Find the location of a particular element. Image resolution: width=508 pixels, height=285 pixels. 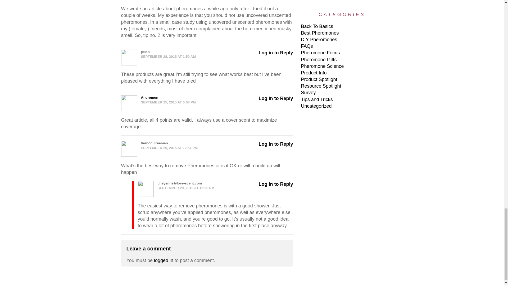

SEPTEMBER 28, 2015 AT 1:50 AM is located at coordinates (207, 56).